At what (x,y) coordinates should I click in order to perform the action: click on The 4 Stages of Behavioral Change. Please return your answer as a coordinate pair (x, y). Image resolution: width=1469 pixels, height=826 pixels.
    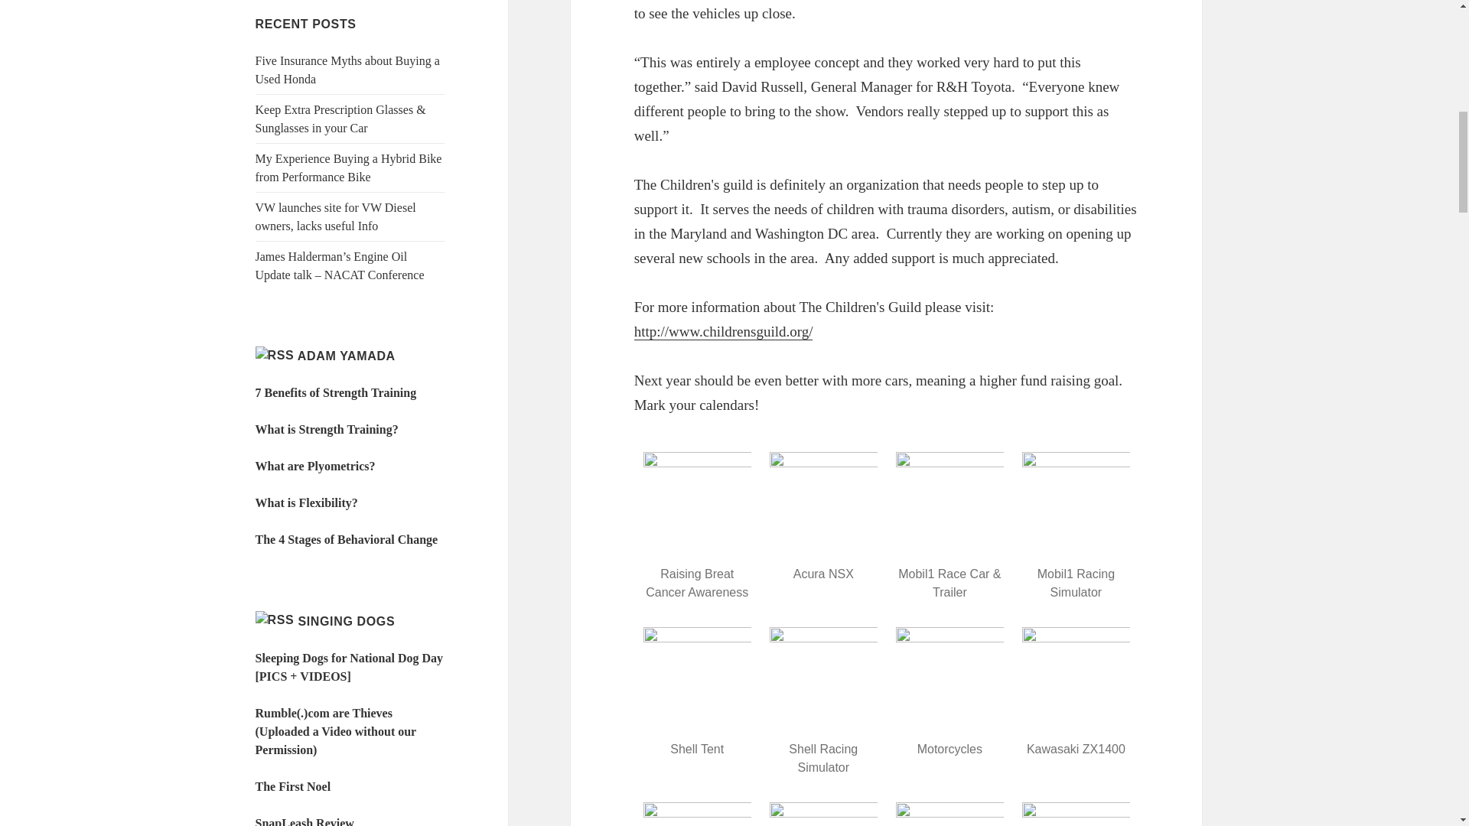
    Looking at the image, I should click on (347, 538).